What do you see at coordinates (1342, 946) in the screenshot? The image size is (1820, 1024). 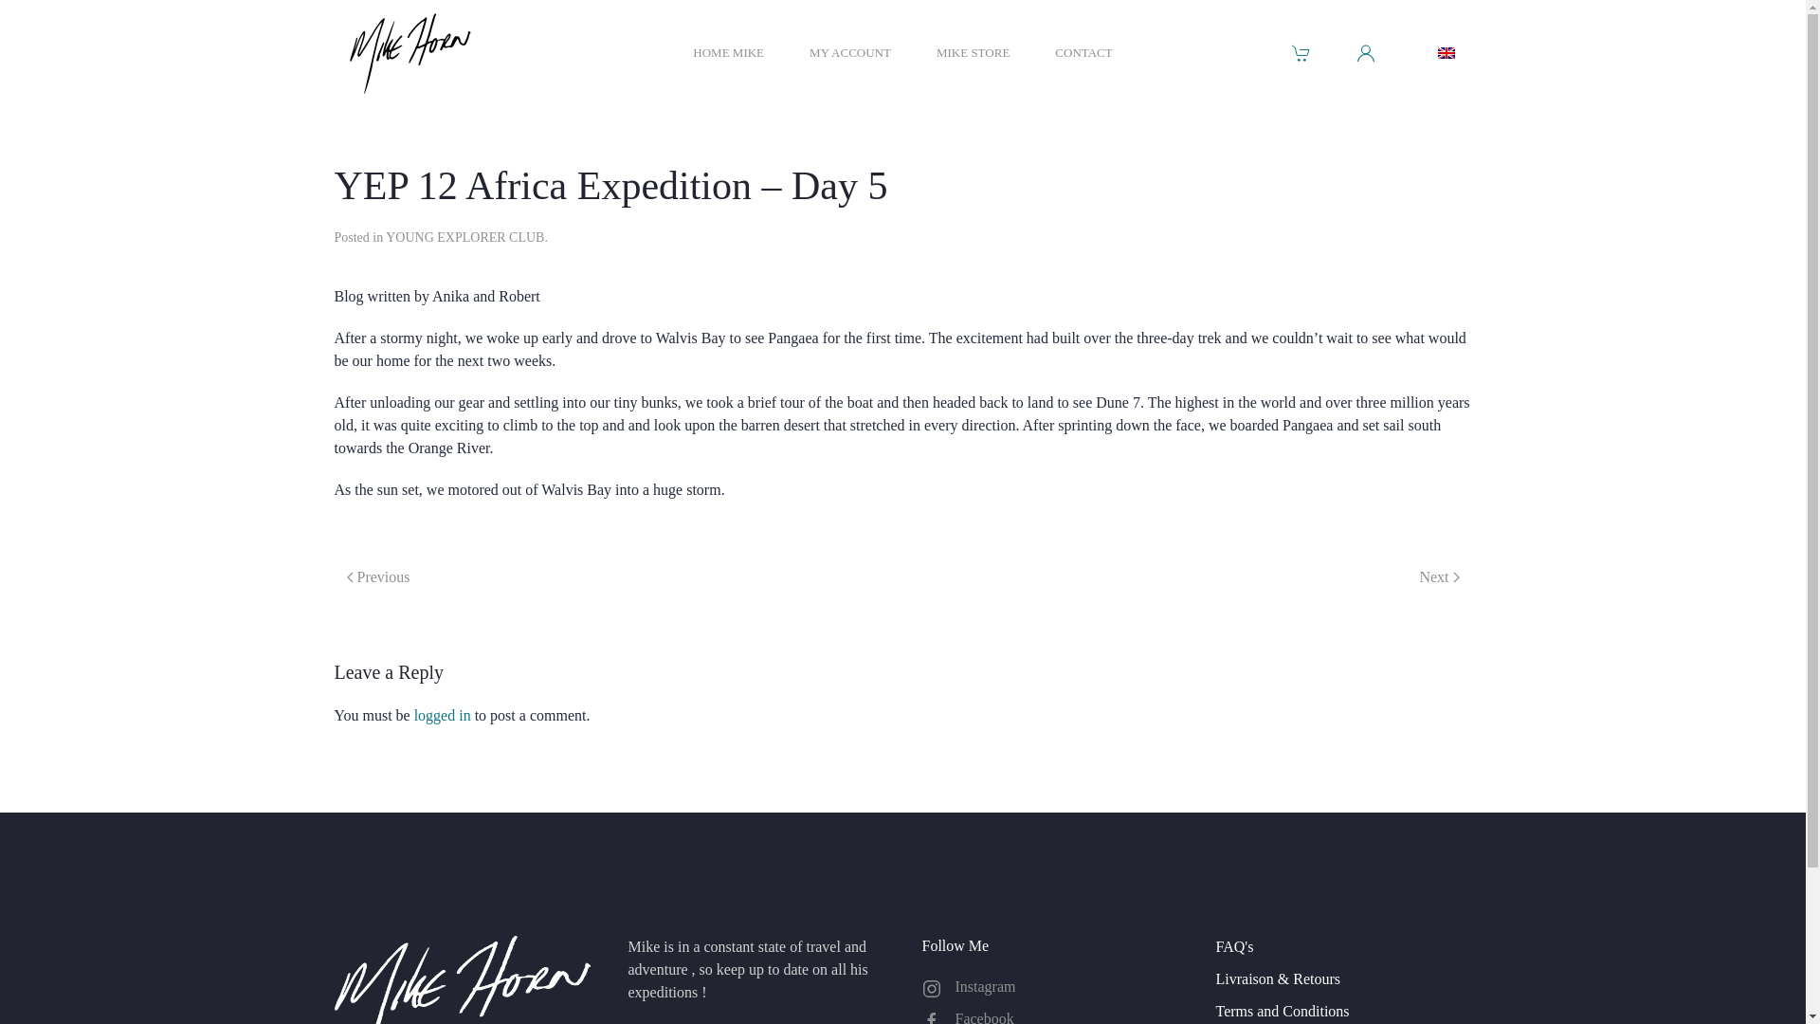 I see `FAQ's` at bounding box center [1342, 946].